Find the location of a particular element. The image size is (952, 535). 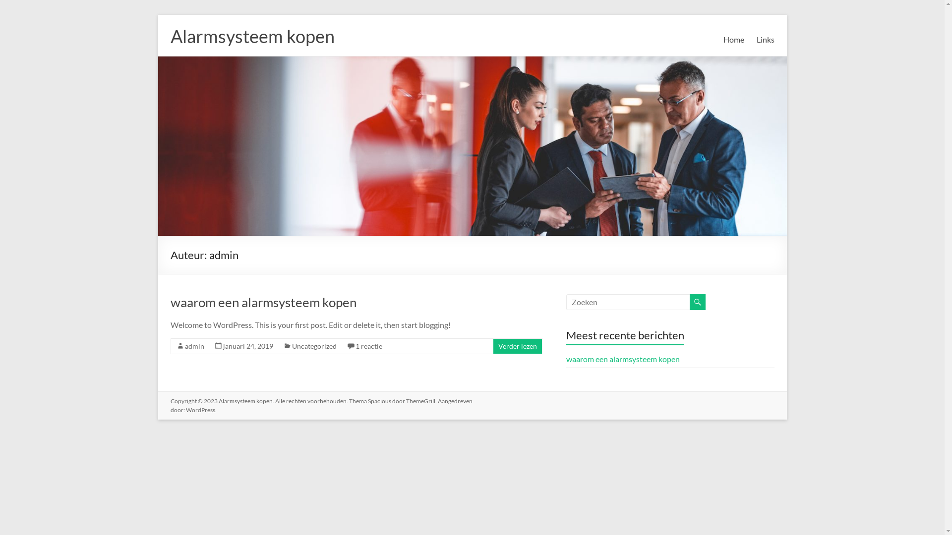

WordPress is located at coordinates (200, 410).